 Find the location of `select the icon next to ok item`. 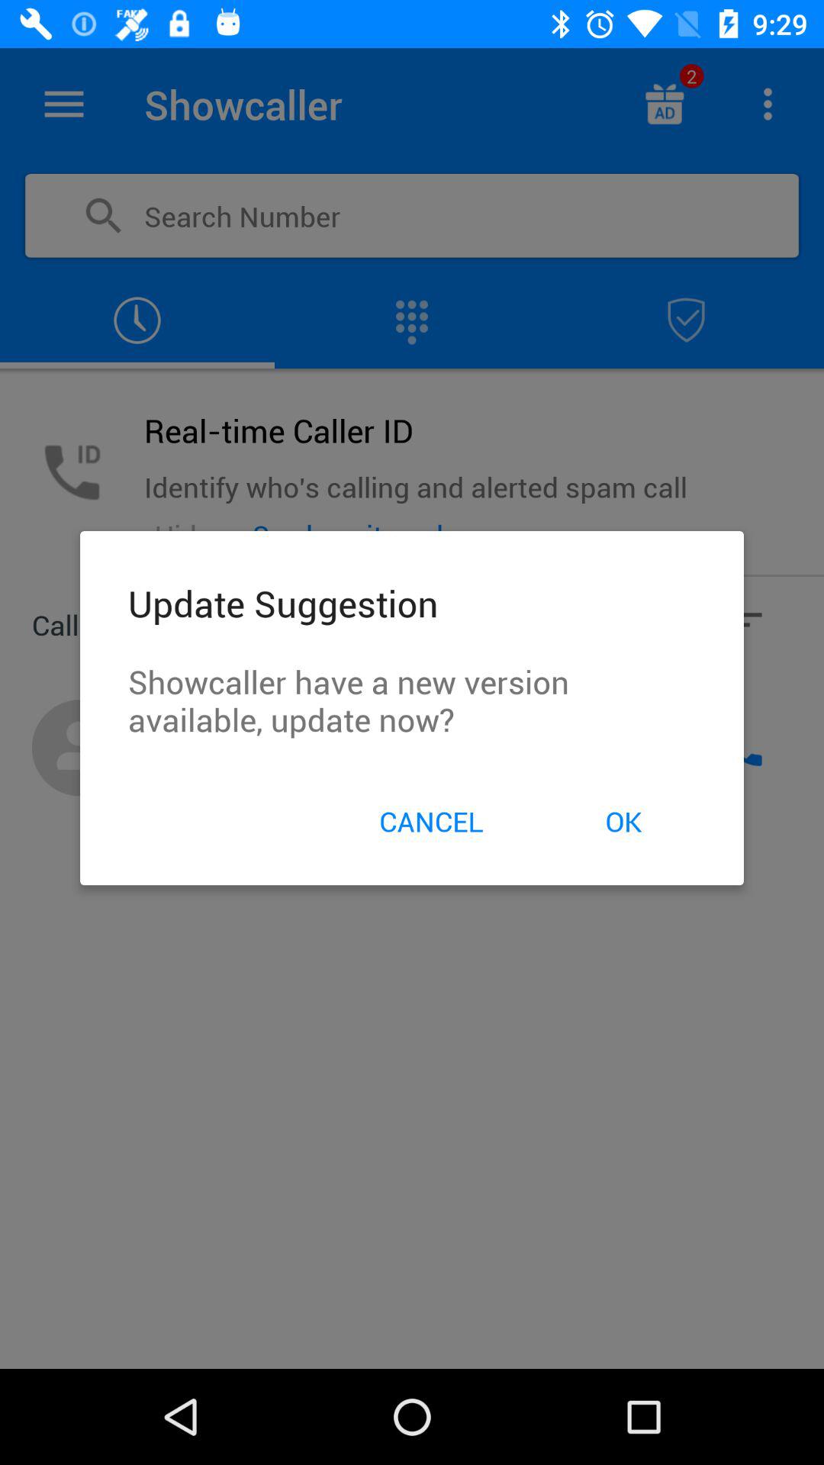

select the icon next to ok item is located at coordinates (431, 821).